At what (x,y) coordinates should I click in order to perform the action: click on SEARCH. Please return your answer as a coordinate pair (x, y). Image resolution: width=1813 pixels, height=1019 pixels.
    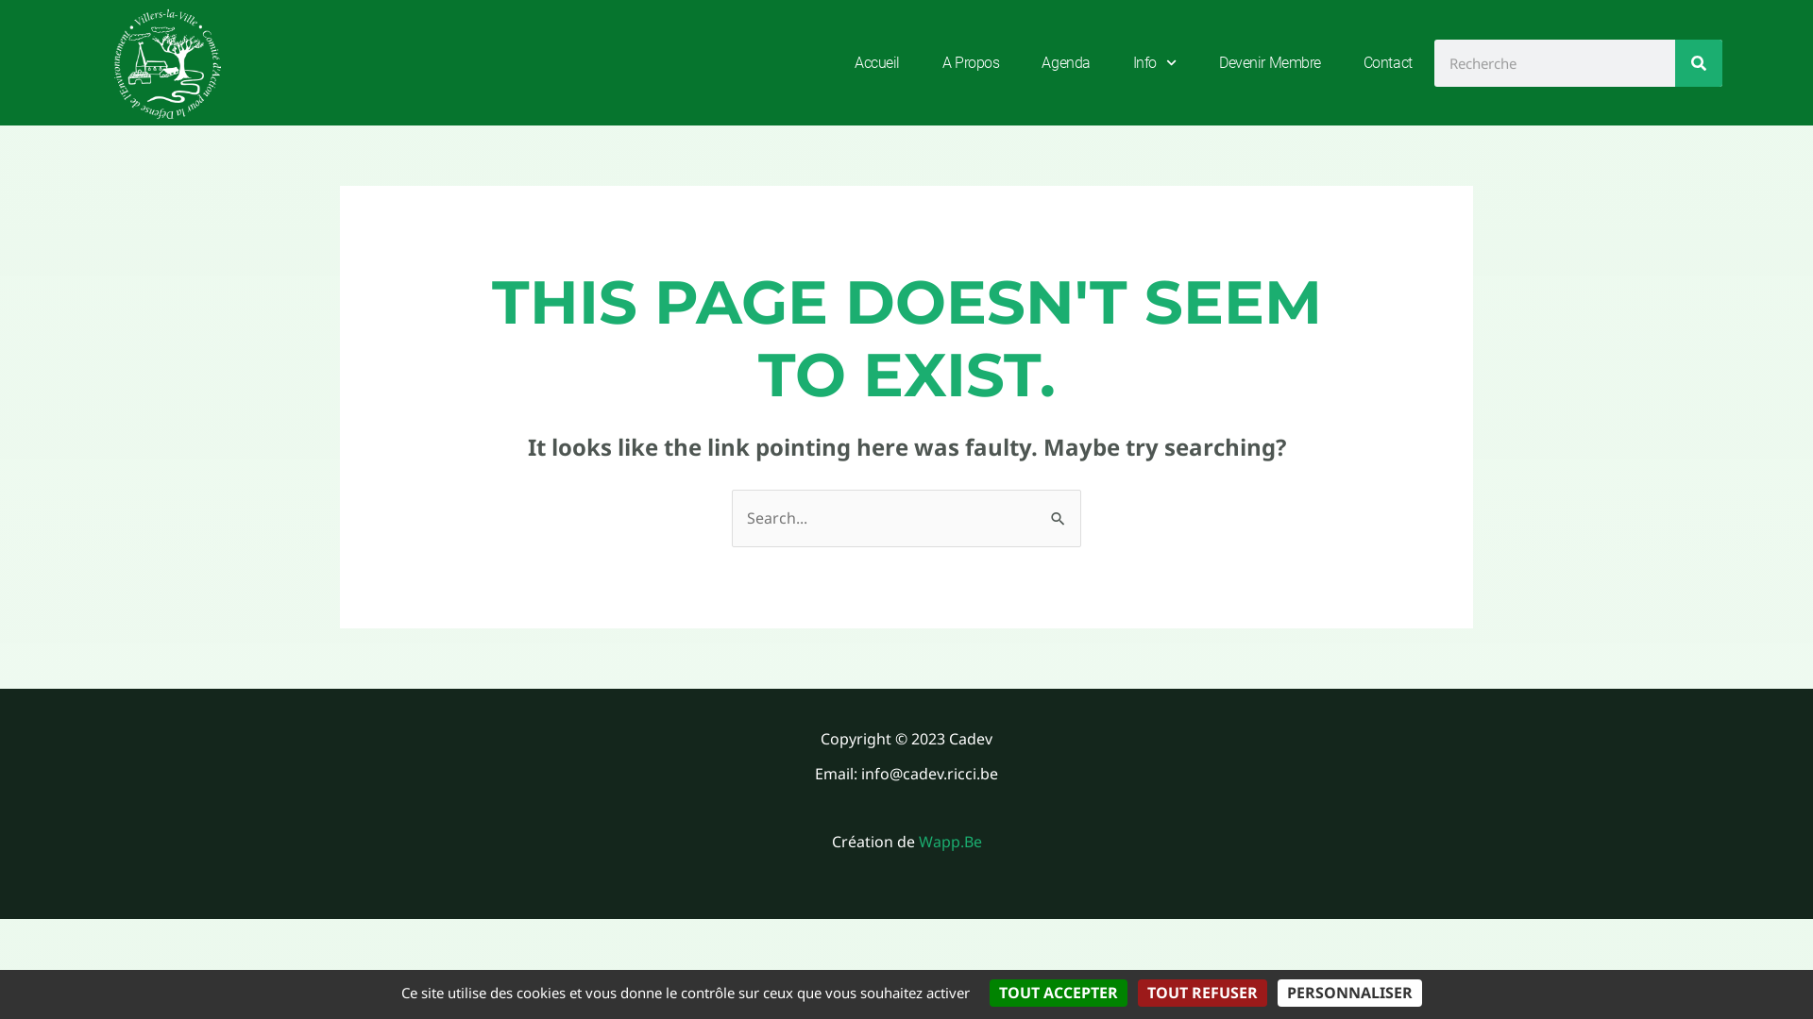
    Looking at the image, I should click on (1699, 63).